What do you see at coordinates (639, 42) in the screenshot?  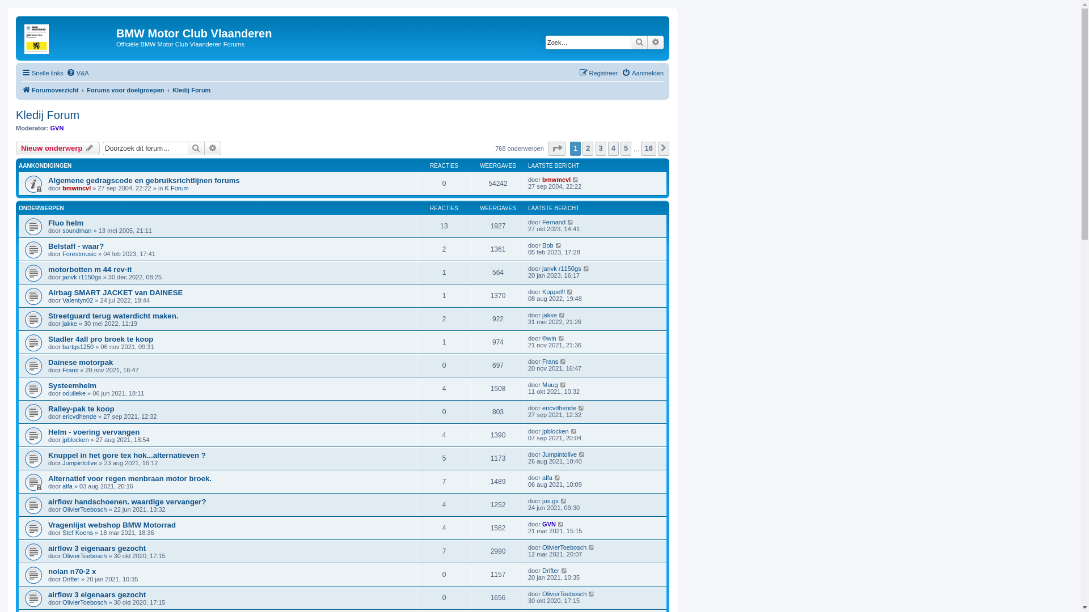 I see `Zoek` at bounding box center [639, 42].